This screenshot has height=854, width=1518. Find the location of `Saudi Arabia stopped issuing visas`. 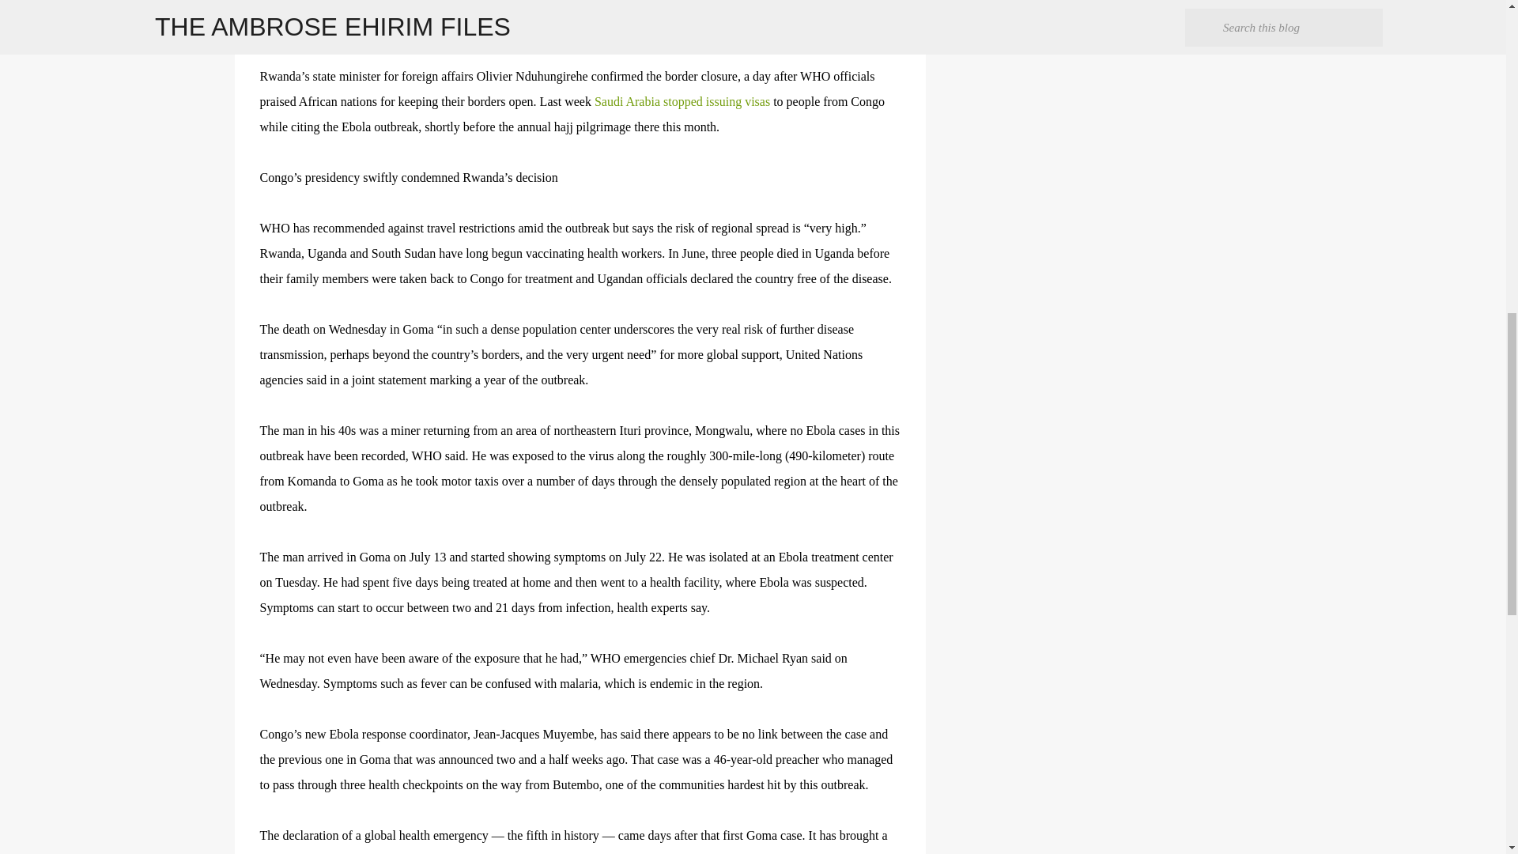

Saudi Arabia stopped issuing visas is located at coordinates (682, 101).